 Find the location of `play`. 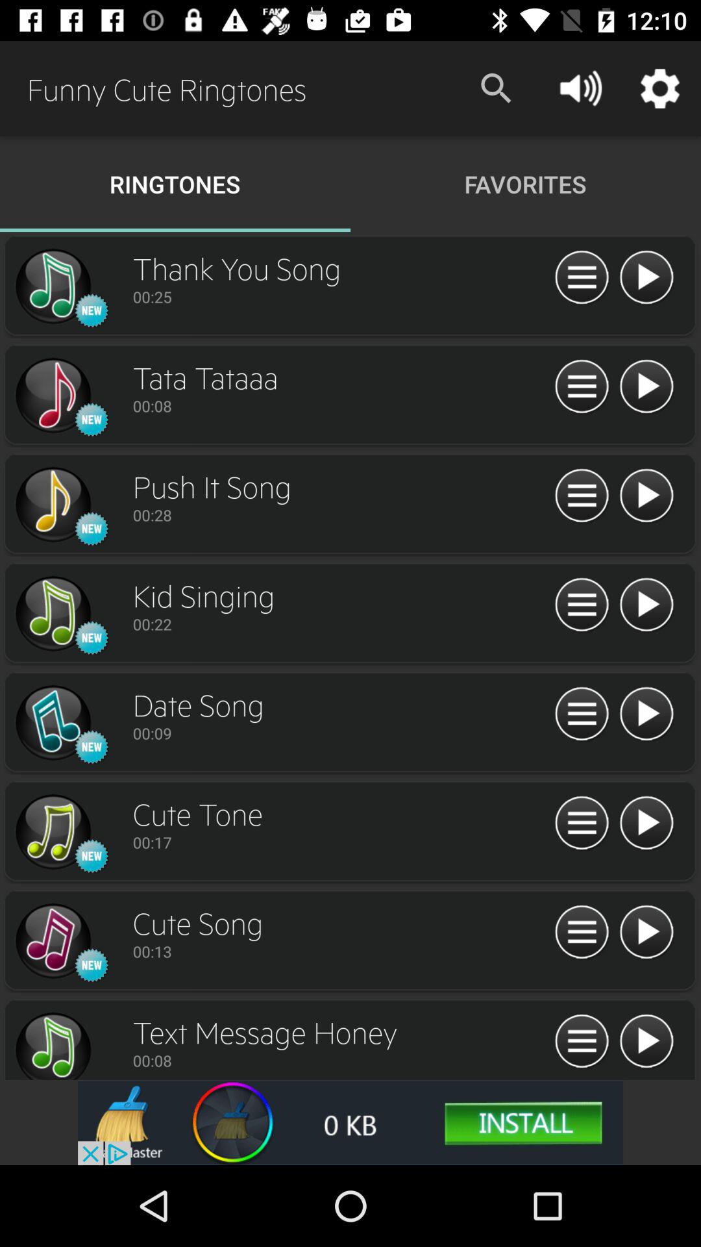

play is located at coordinates (646, 278).